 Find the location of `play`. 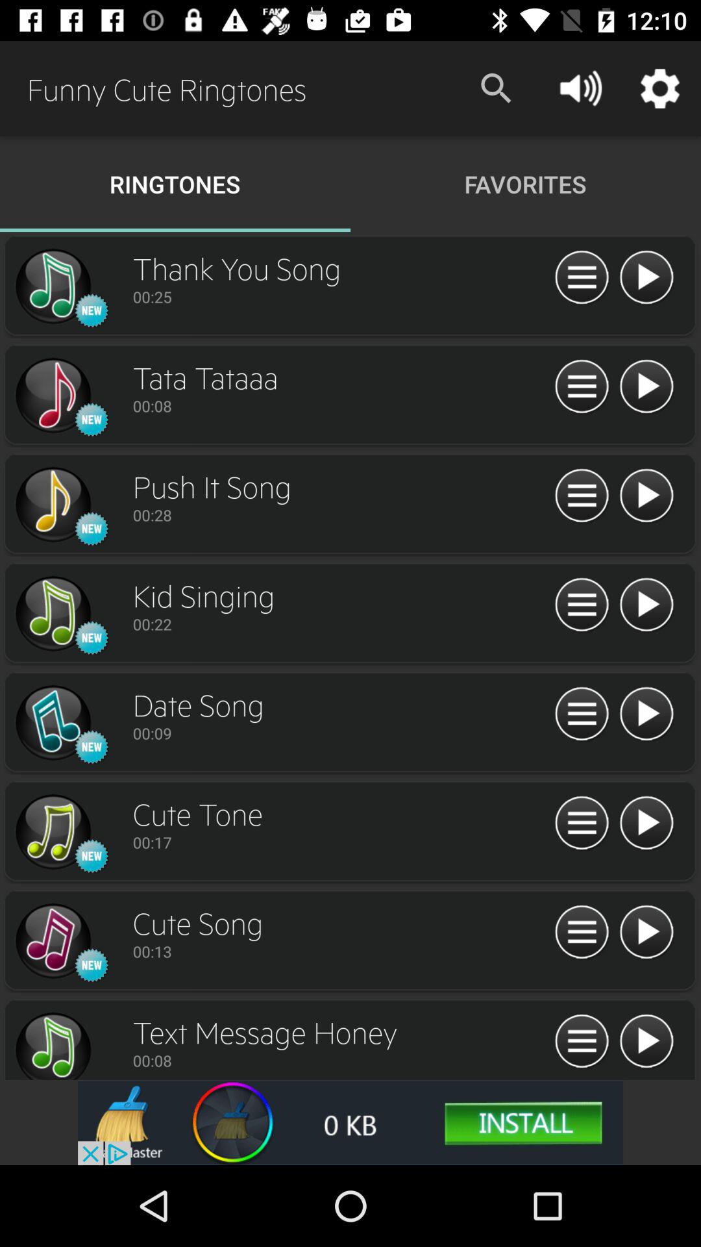

play is located at coordinates (646, 278).